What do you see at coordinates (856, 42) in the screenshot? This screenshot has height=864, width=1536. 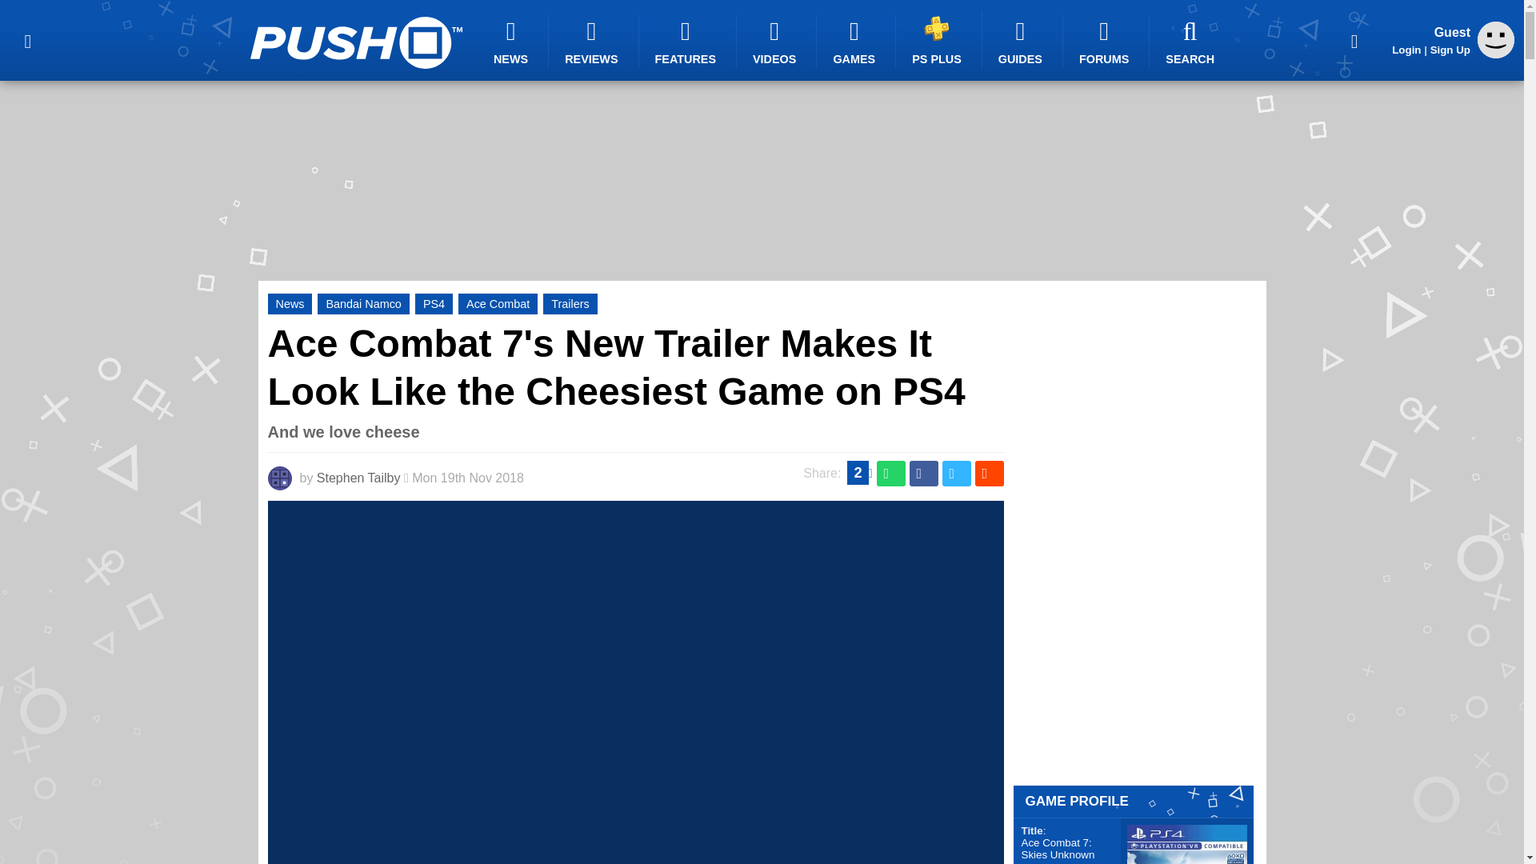 I see `GAMES` at bounding box center [856, 42].